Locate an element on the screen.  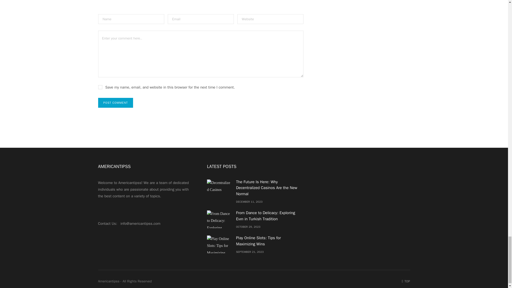
yes is located at coordinates (100, 87).